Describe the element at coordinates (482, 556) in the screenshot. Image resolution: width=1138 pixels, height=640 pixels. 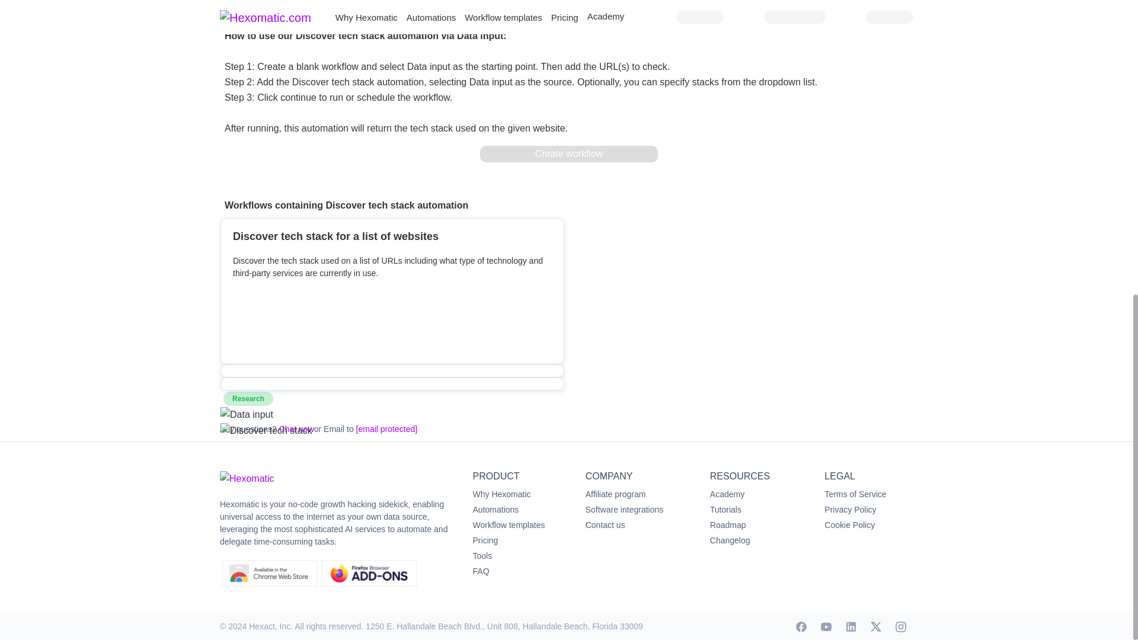
I see `Tools` at that location.